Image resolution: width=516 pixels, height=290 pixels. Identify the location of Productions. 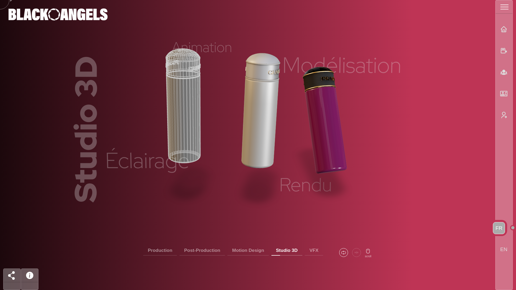
(504, 51).